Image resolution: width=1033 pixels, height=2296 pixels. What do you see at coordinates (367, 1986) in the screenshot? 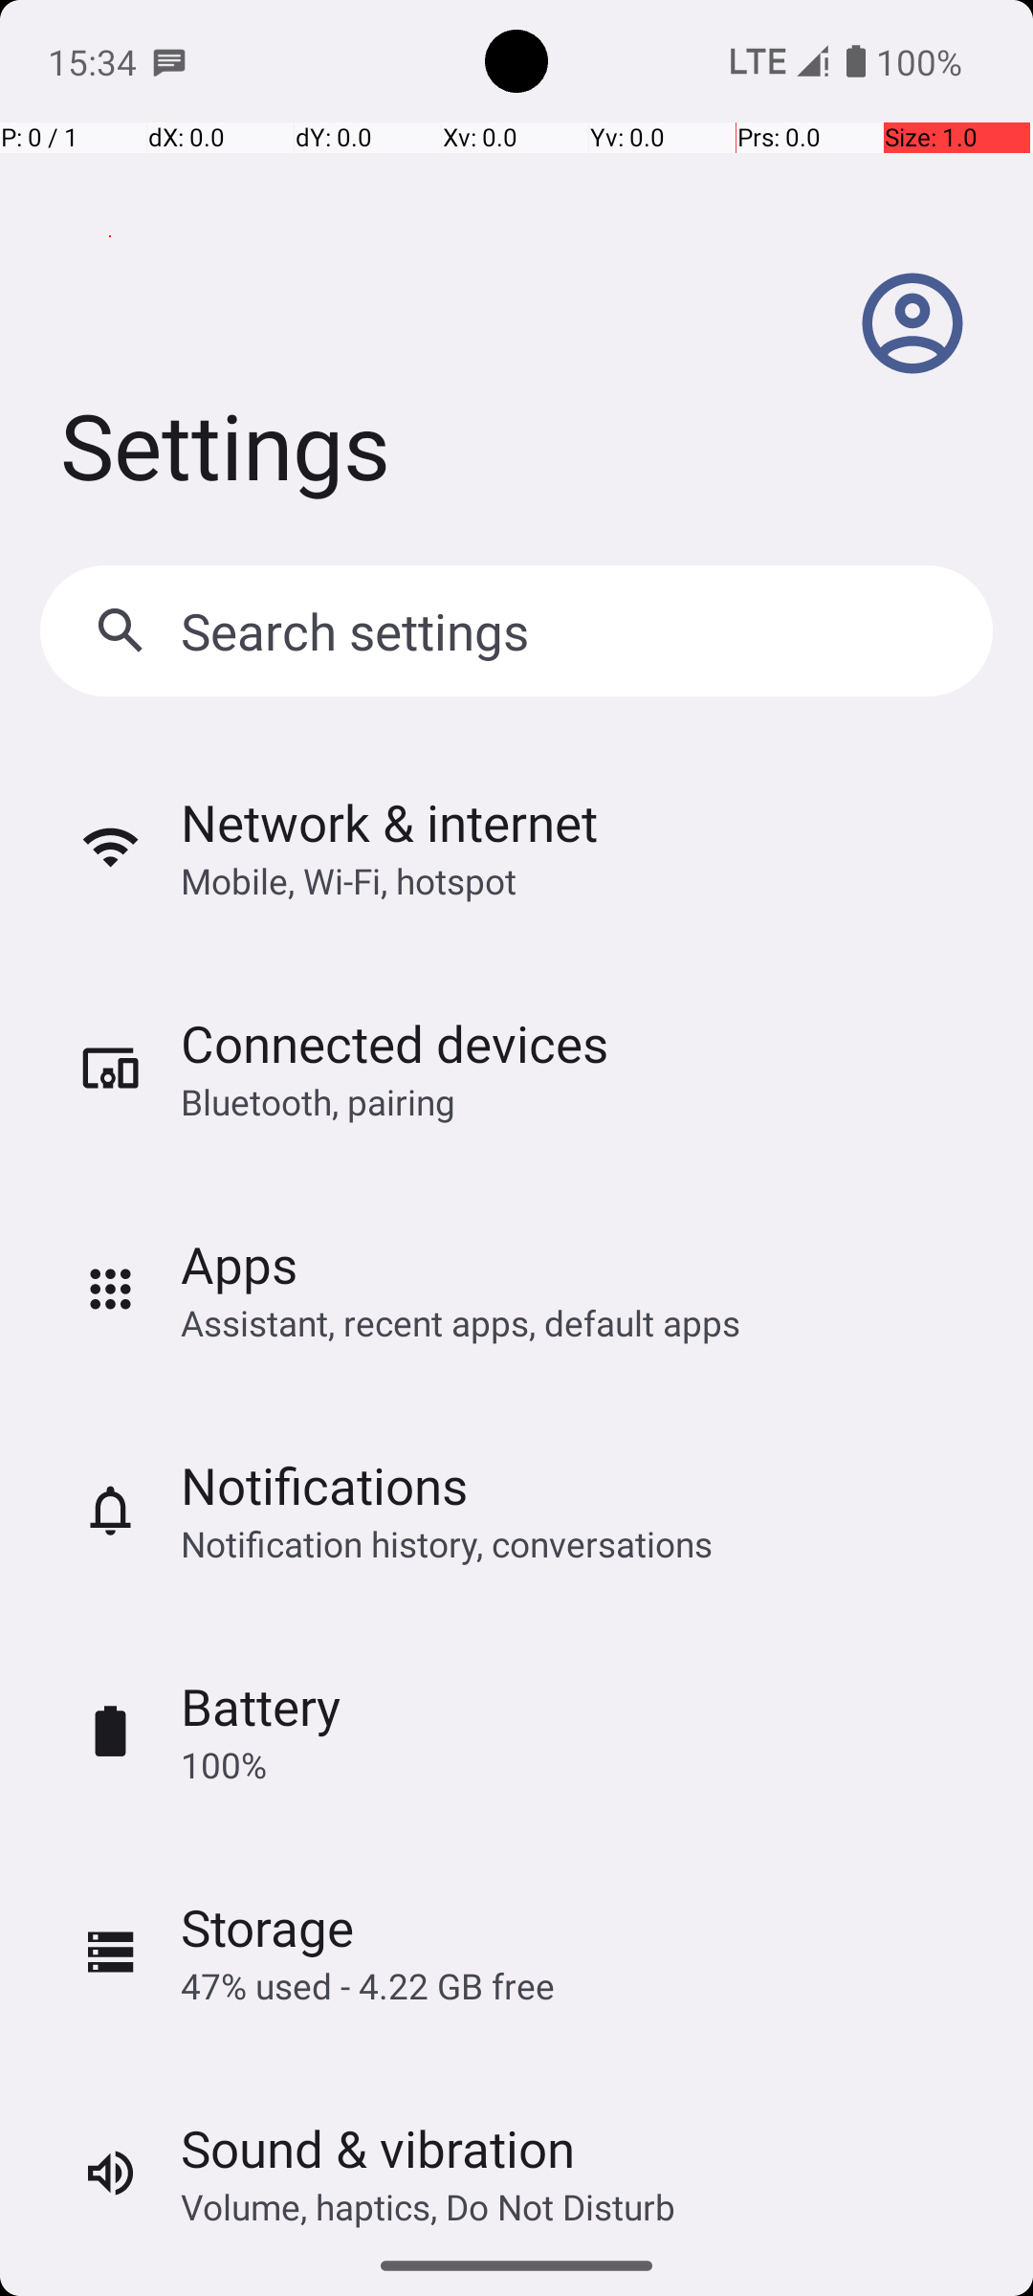
I see `47% used - 4.22 GB free` at bounding box center [367, 1986].